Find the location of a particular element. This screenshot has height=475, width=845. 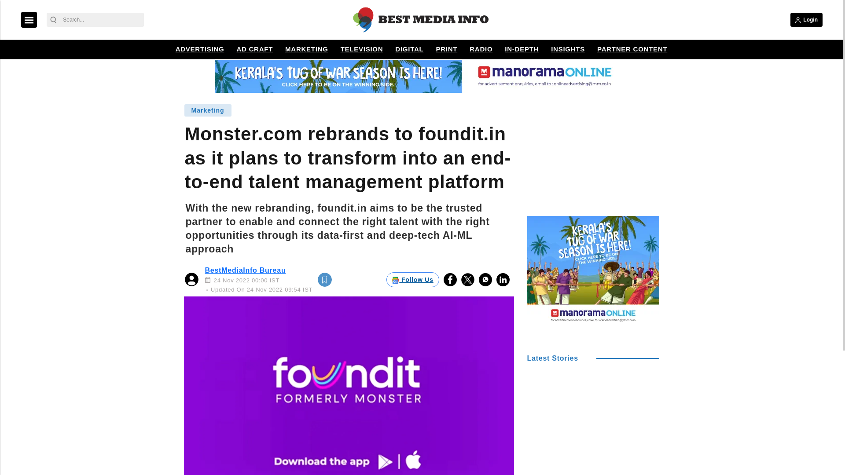

ADVERTISING is located at coordinates (200, 49).